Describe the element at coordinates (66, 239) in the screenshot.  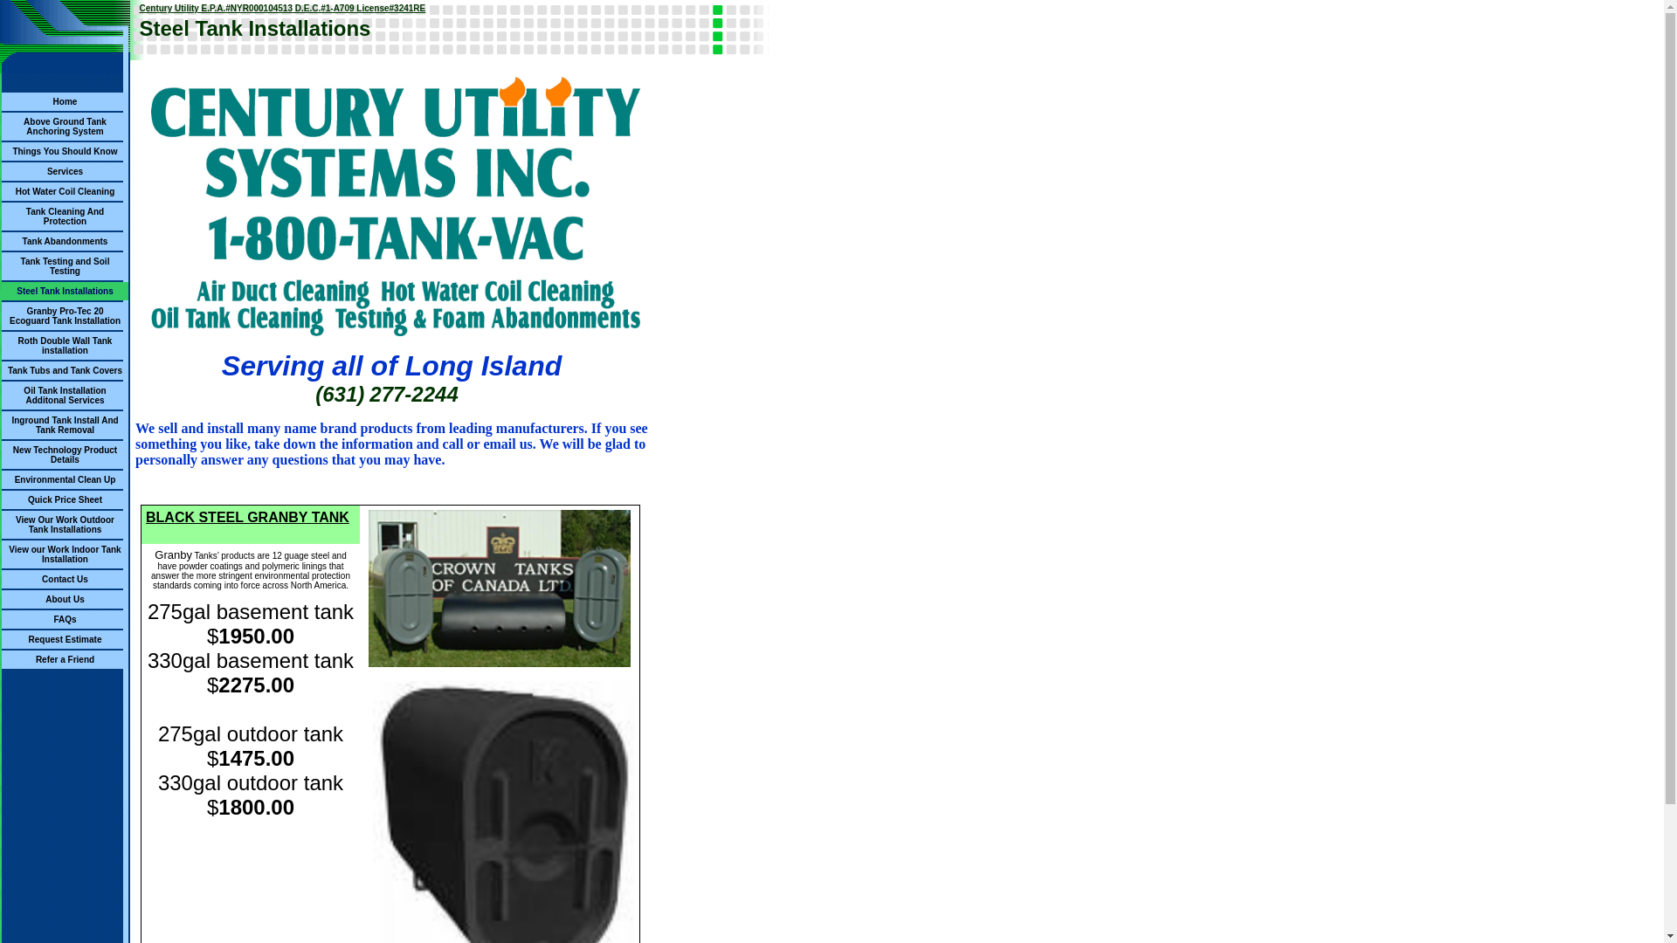
I see `Tank Abandonments` at that location.